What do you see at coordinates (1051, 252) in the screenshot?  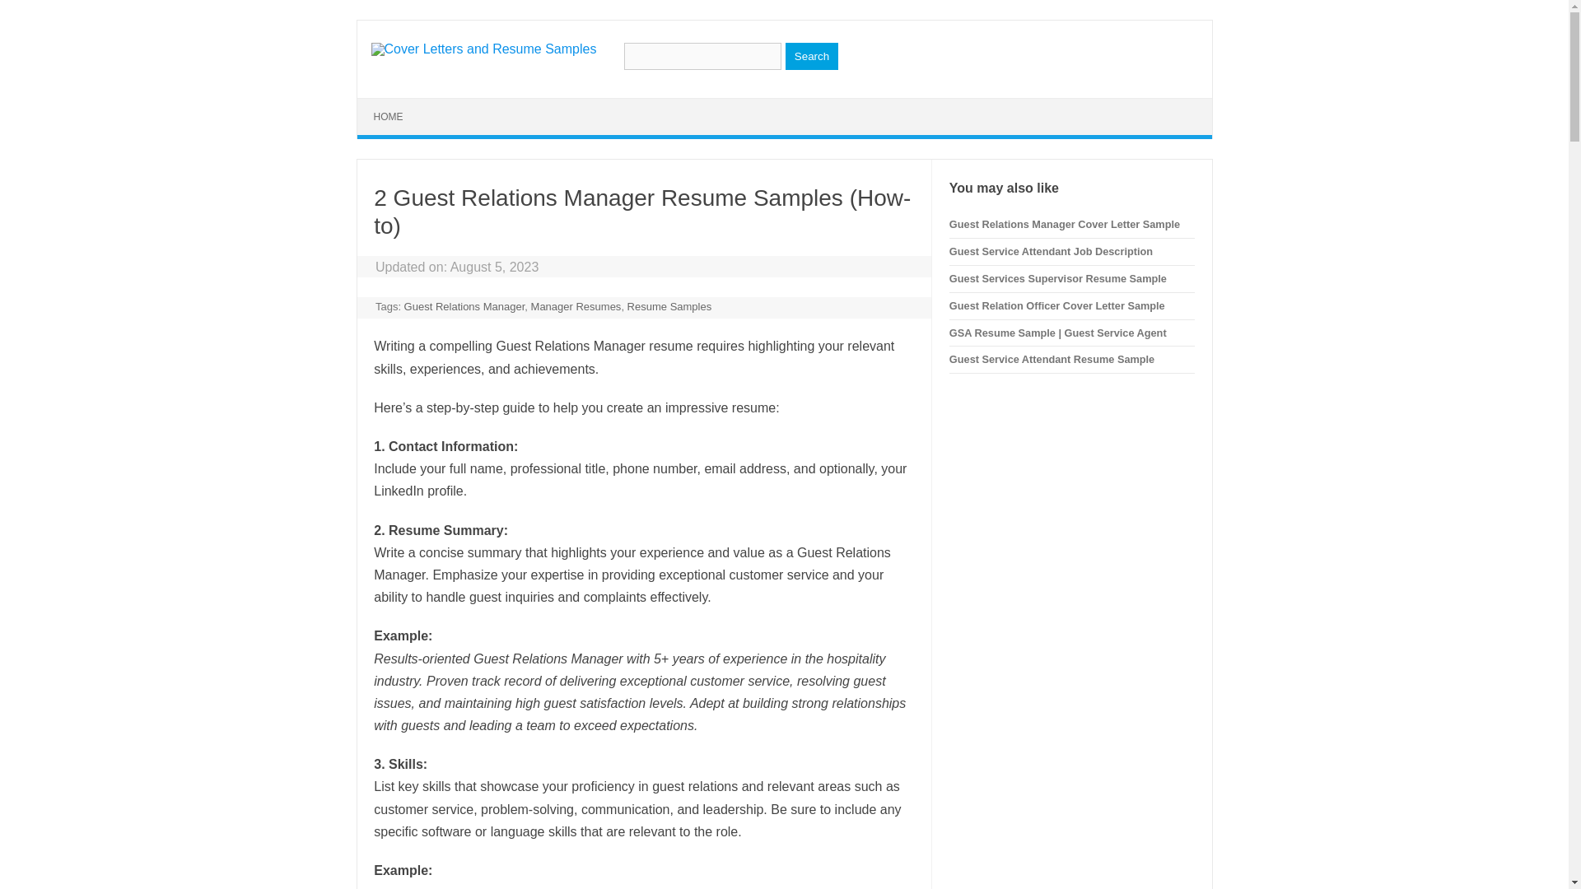 I see `Guest Service Attendant Job Description` at bounding box center [1051, 252].